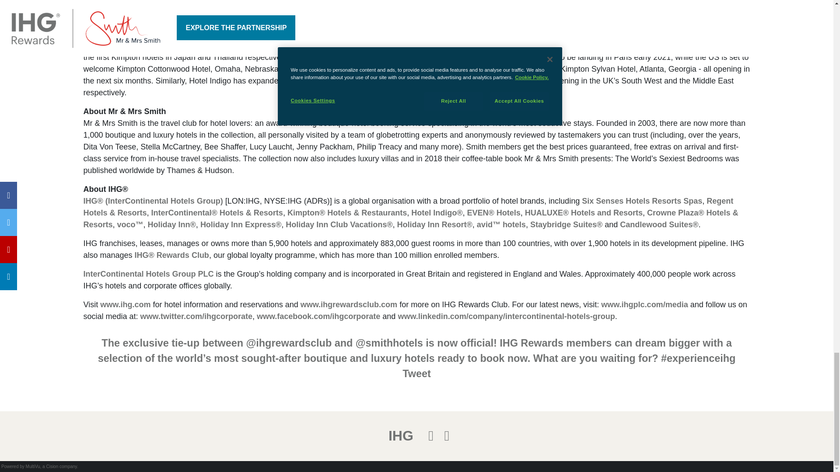 Image resolution: width=840 pixels, height=472 pixels. What do you see at coordinates (431, 80) in the screenshot?
I see `Bath` at bounding box center [431, 80].